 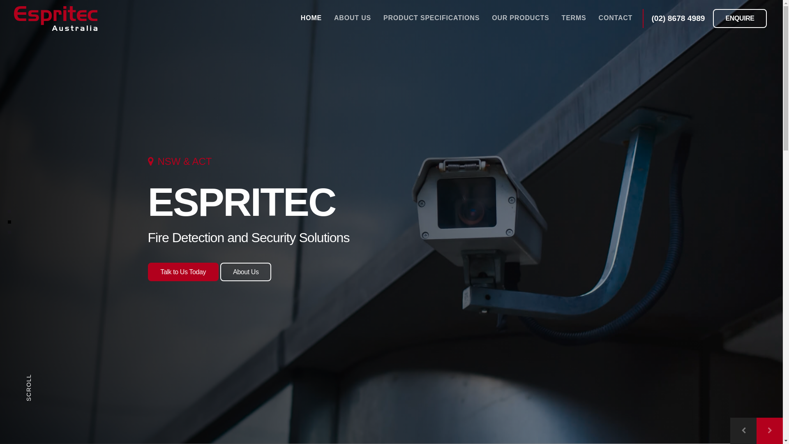 What do you see at coordinates (616, 18) in the screenshot?
I see `CONTACT` at bounding box center [616, 18].